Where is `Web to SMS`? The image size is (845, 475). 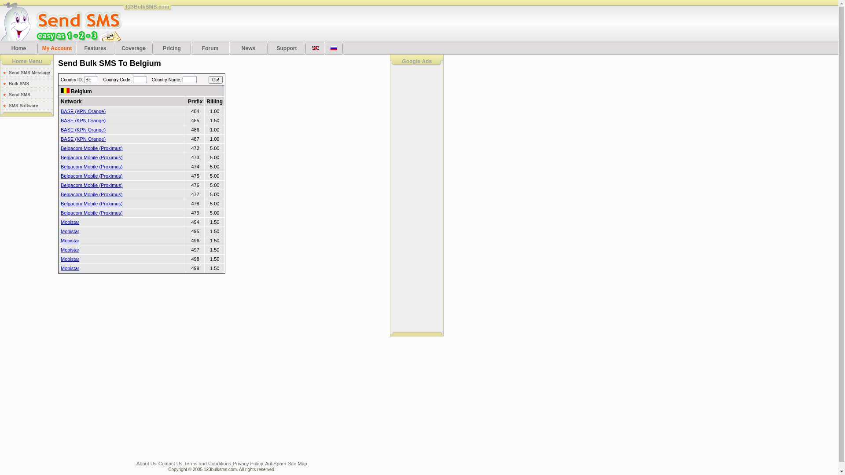 Web to SMS is located at coordinates (3, 121).